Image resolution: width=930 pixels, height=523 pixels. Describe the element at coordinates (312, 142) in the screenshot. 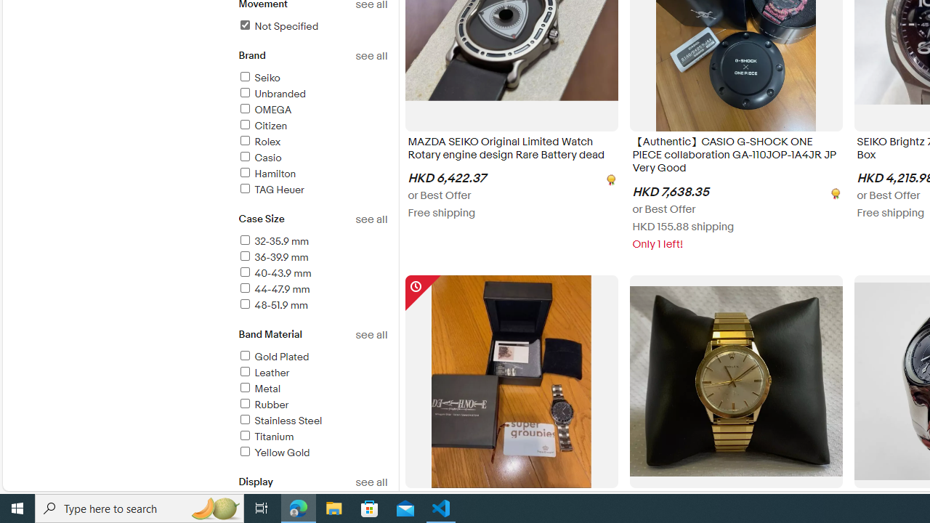

I see `Rolex` at that location.